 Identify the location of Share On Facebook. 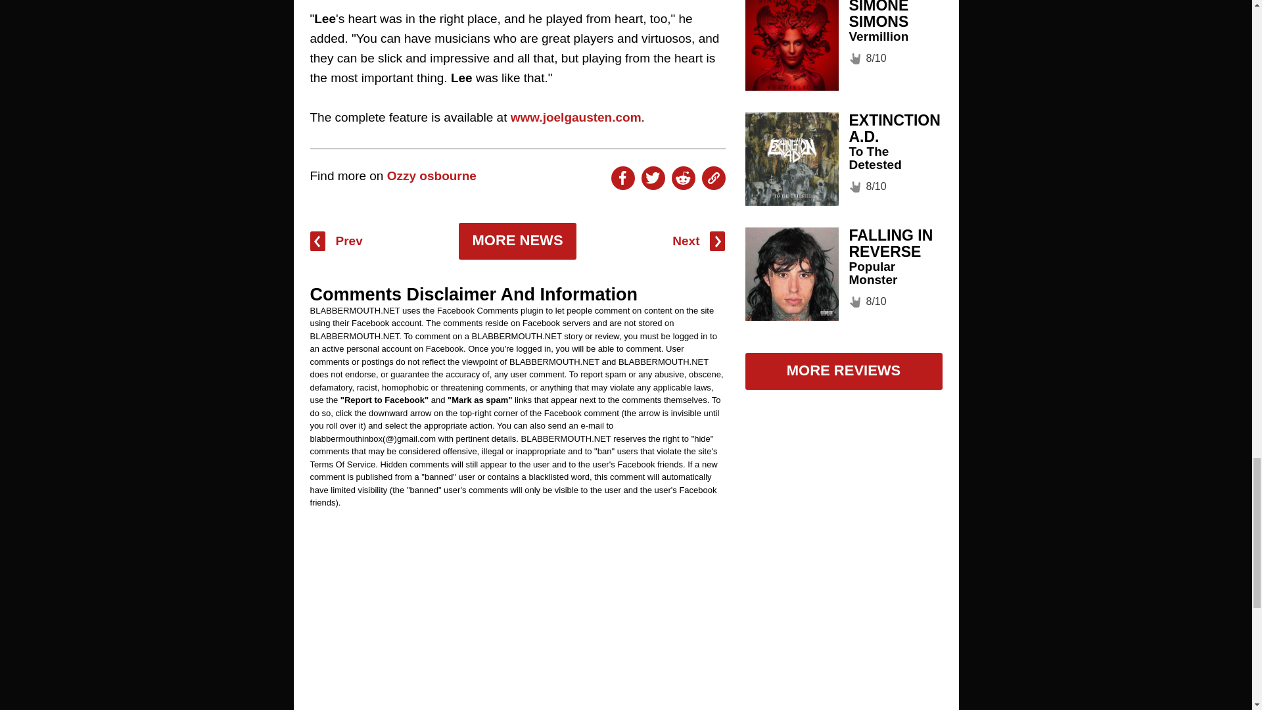
(622, 177).